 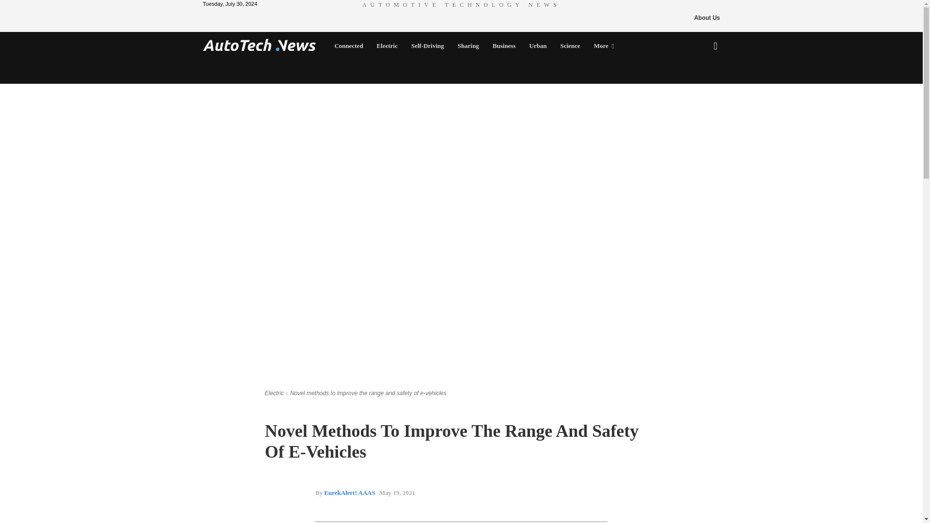 What do you see at coordinates (538, 46) in the screenshot?
I see `Urban` at bounding box center [538, 46].